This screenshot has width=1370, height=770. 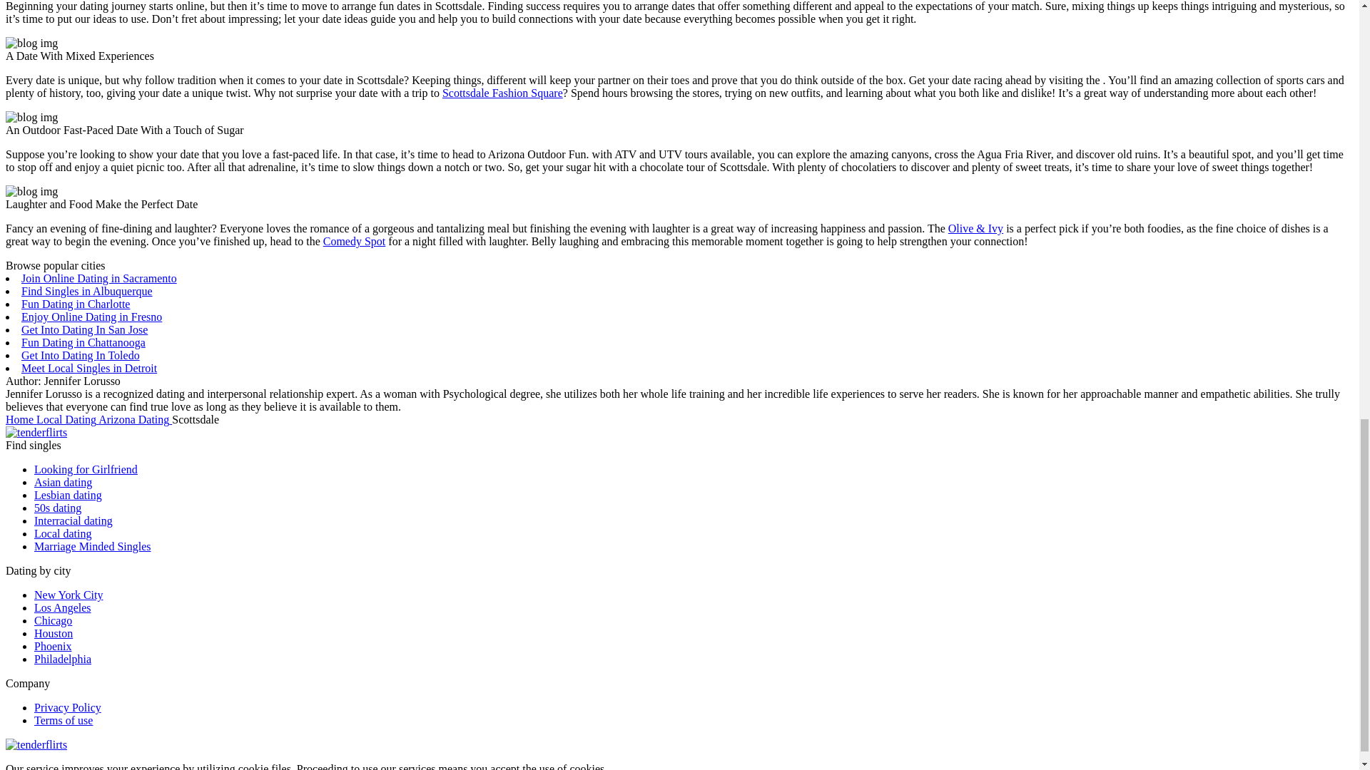 What do you see at coordinates (68, 495) in the screenshot?
I see `Lesbian dating` at bounding box center [68, 495].